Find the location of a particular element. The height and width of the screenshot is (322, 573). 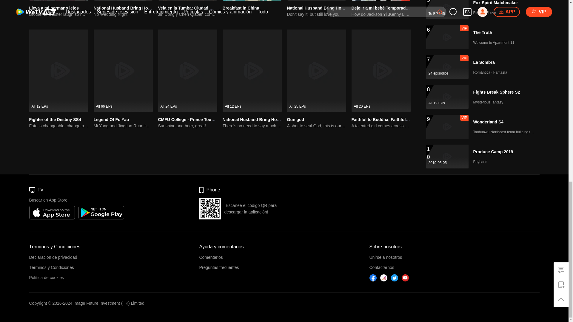

Vela en la Tumba: Ciudad Misteriosa is located at coordinates (194, 8).